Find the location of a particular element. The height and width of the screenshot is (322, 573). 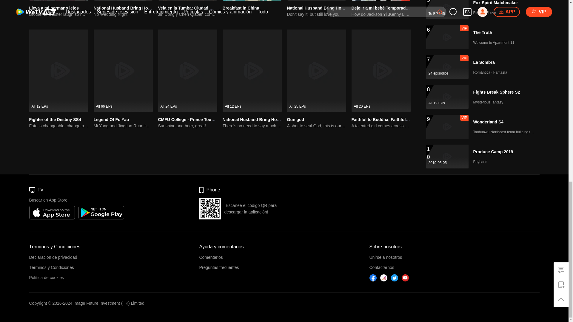

Vela en la Tumba: Ciudad Misteriosa is located at coordinates (194, 8).